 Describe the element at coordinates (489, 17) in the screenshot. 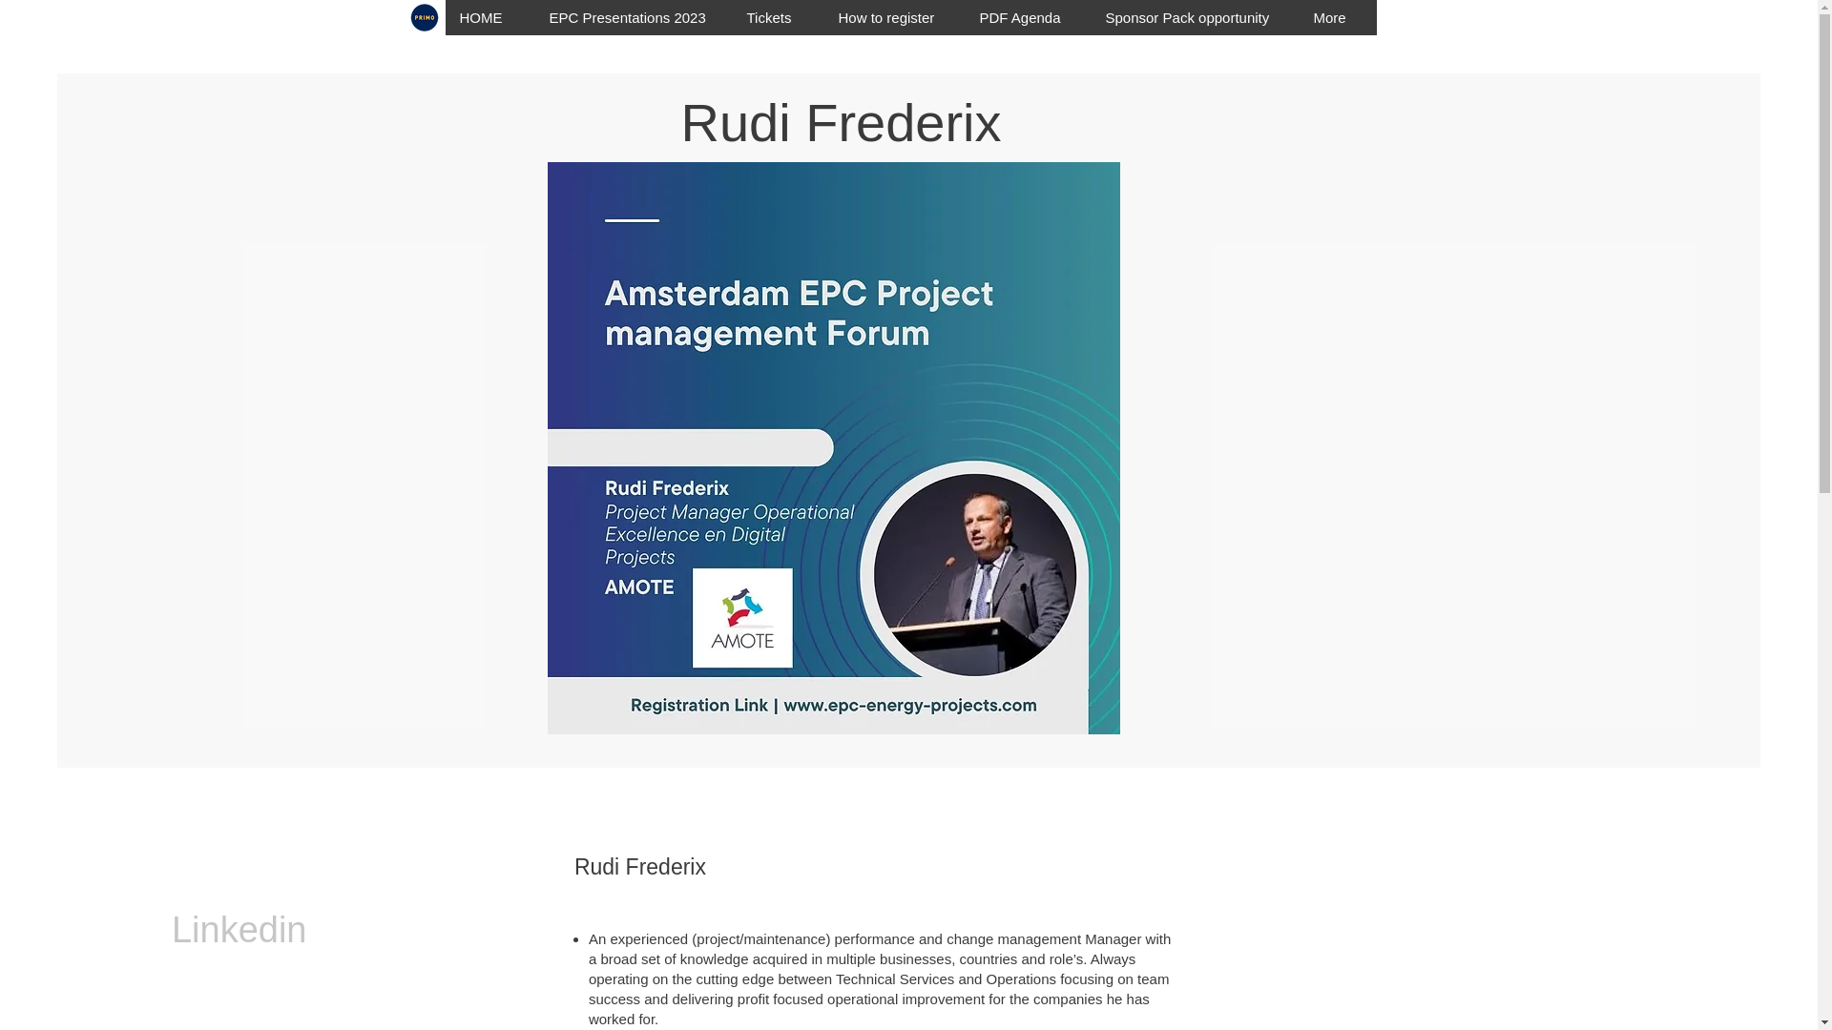

I see `HOME` at that location.